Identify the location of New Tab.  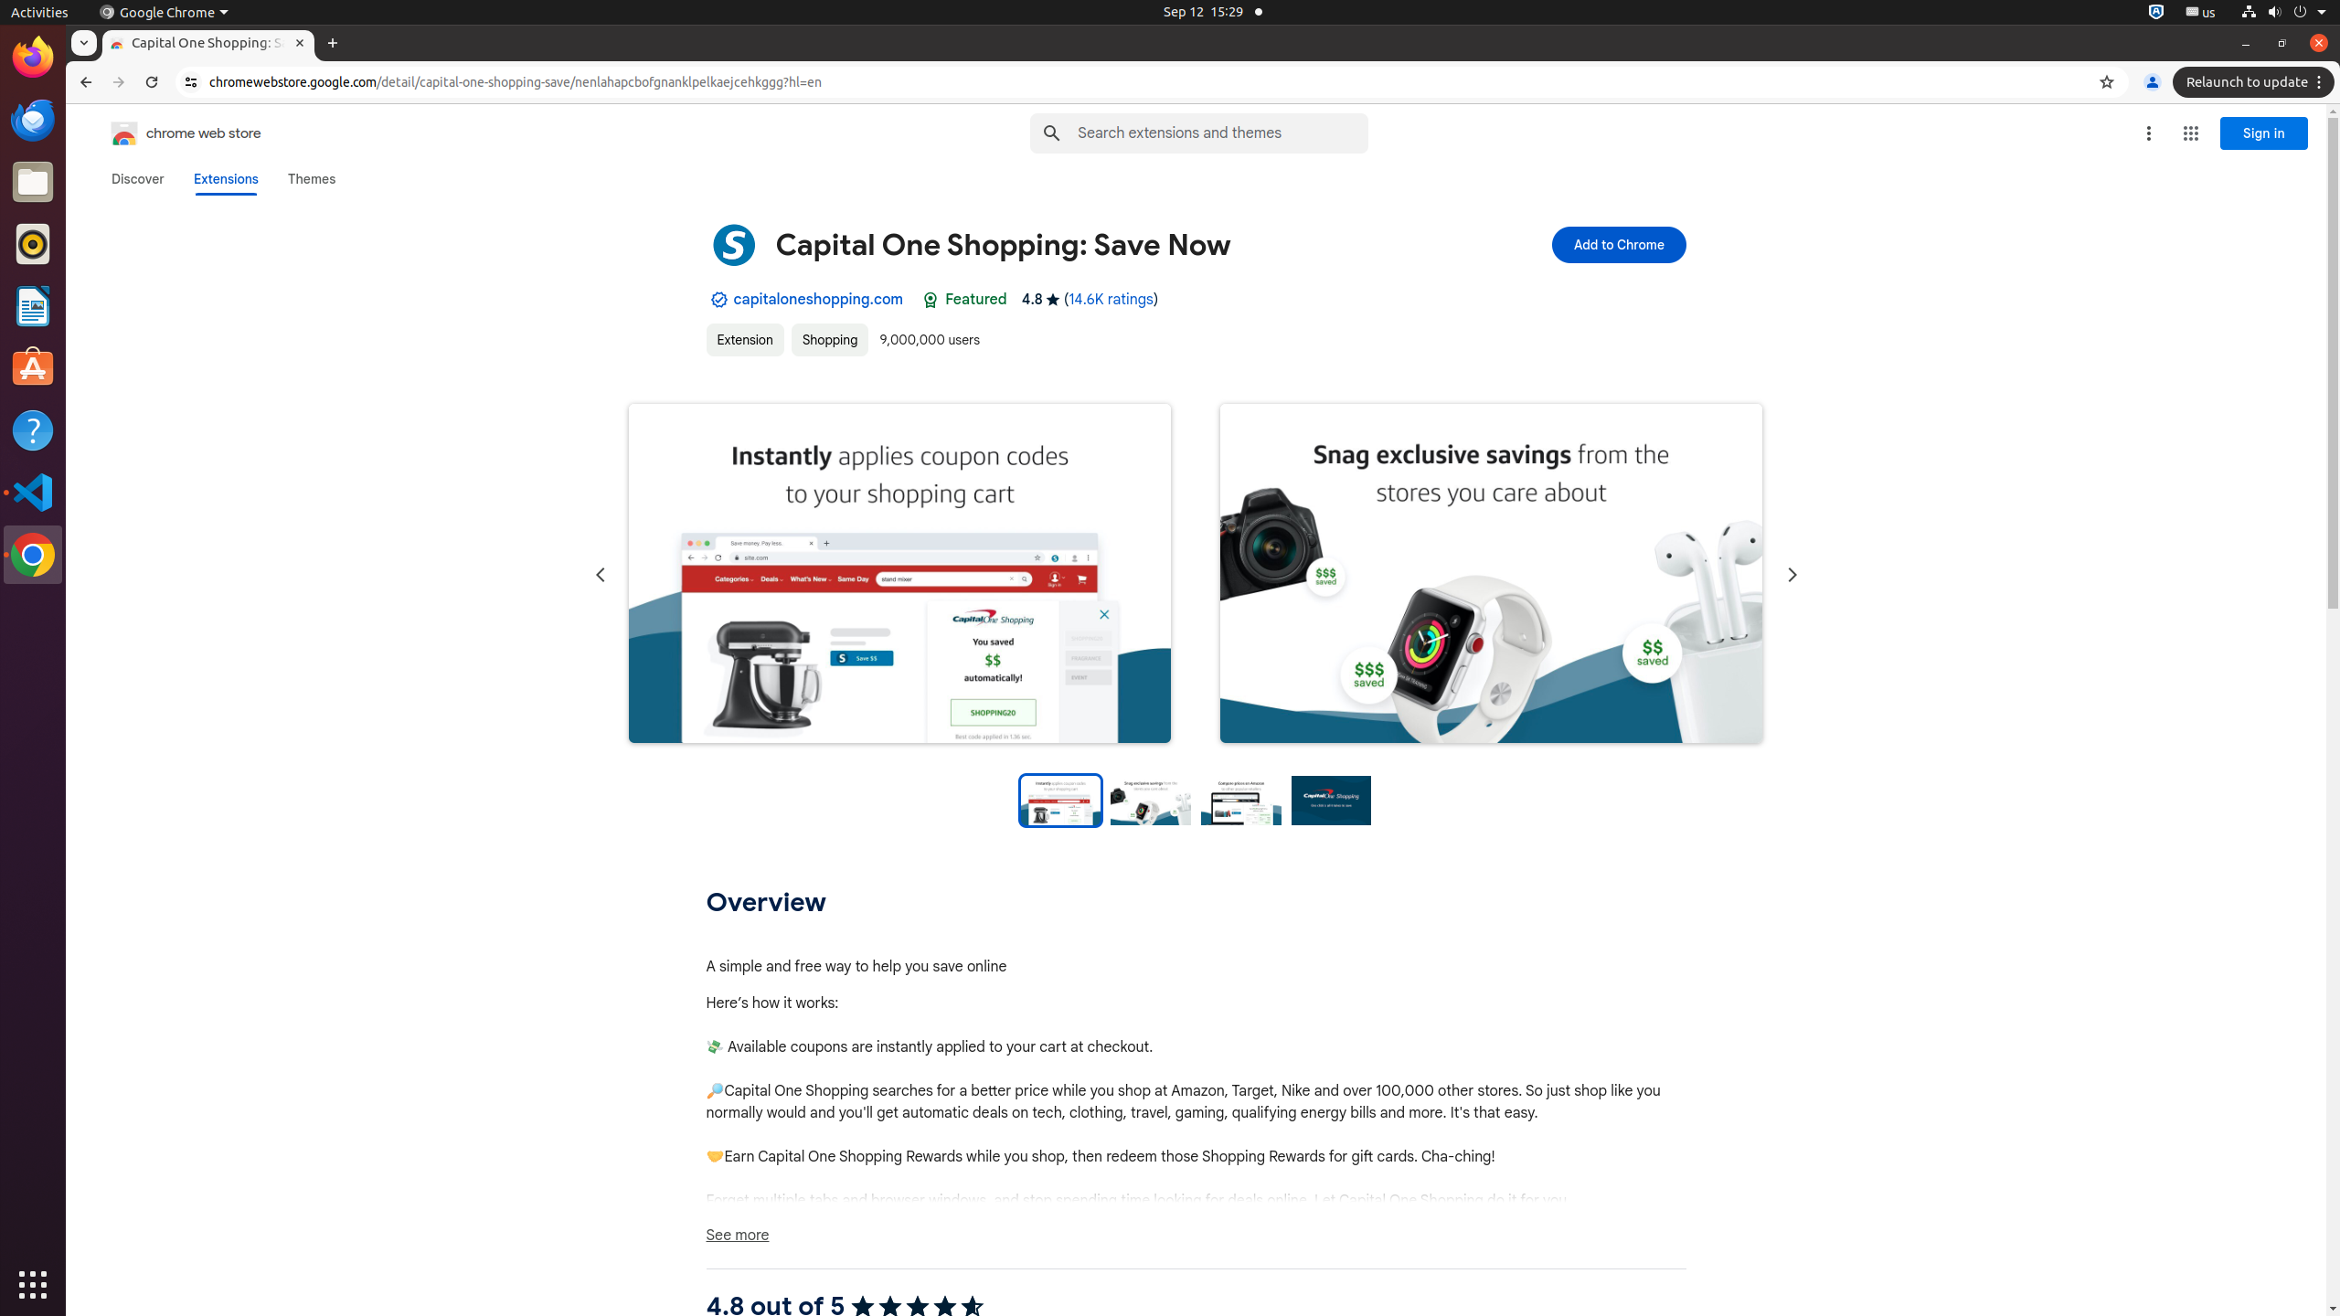
(333, 44).